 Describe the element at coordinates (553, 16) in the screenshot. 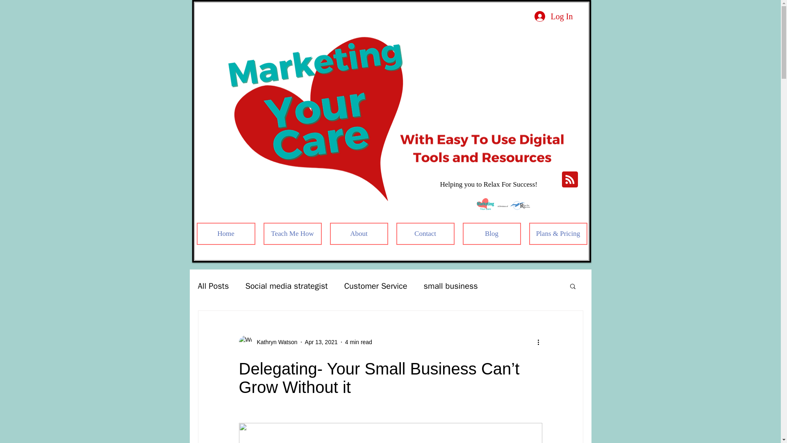

I see `Log In` at that location.